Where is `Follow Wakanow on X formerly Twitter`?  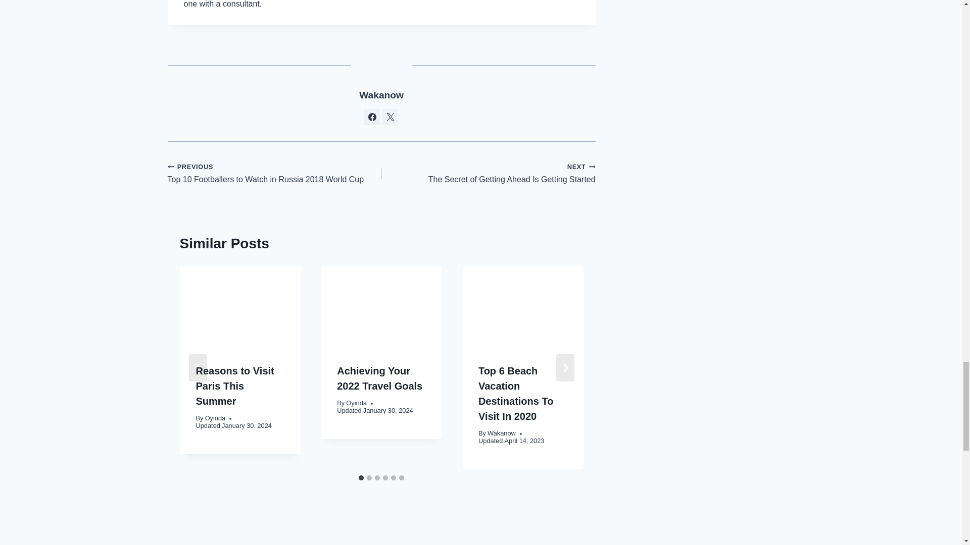
Follow Wakanow on X formerly Twitter is located at coordinates (390, 117).